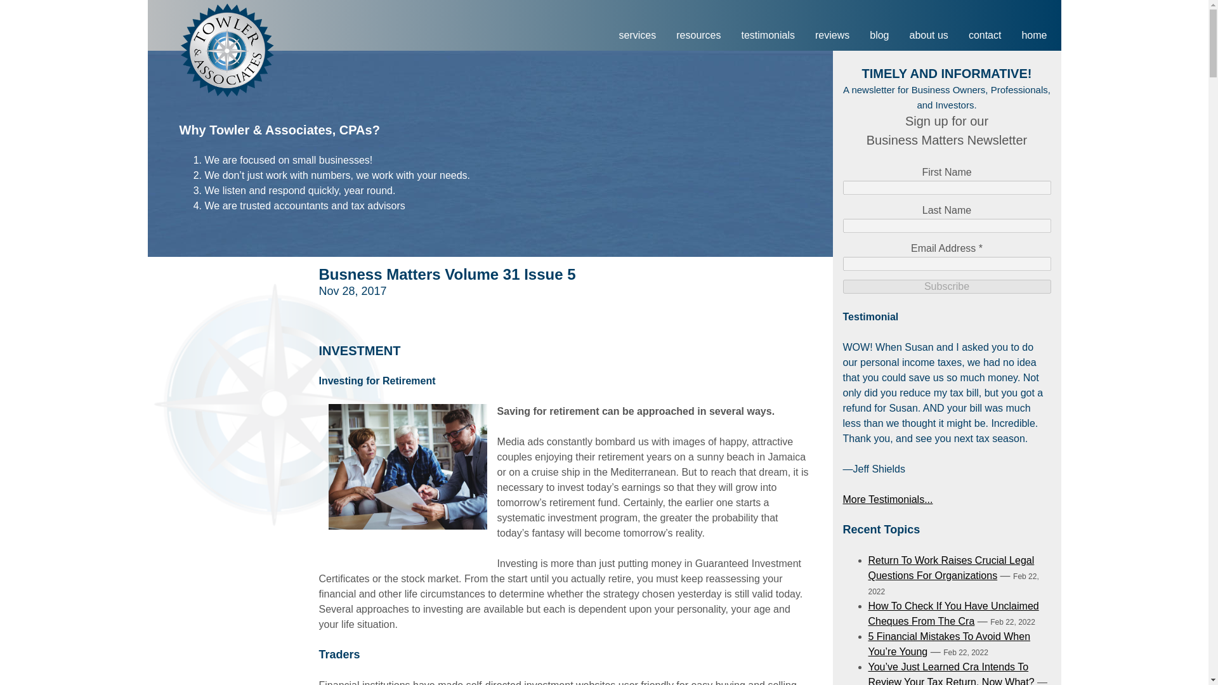 The height and width of the screenshot is (685, 1218). I want to click on home, so click(1034, 36).